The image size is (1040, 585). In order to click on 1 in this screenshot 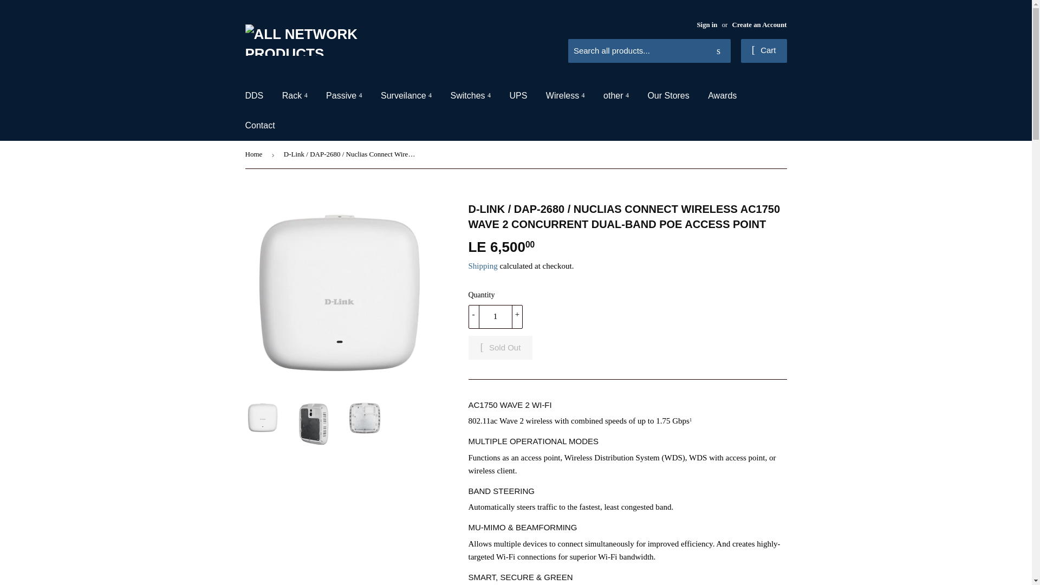, I will do `click(495, 316)`.